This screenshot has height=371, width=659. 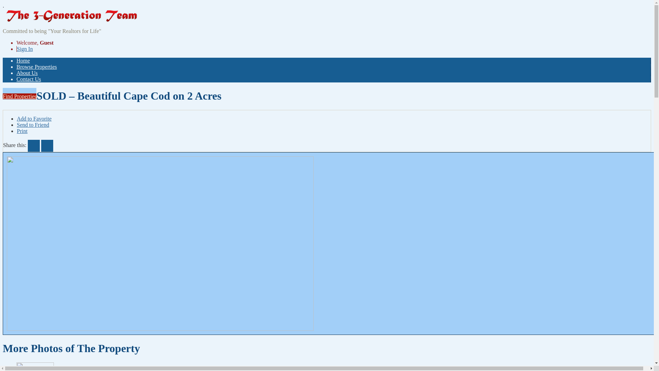 What do you see at coordinates (34, 119) in the screenshot?
I see `Add to Favorite` at bounding box center [34, 119].